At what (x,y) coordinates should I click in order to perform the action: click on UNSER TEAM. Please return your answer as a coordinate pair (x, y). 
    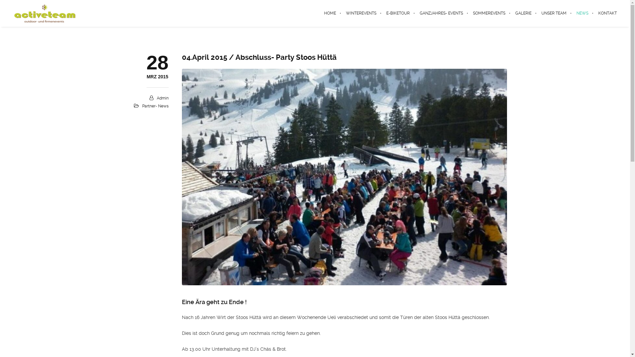
    Looking at the image, I should click on (554, 13).